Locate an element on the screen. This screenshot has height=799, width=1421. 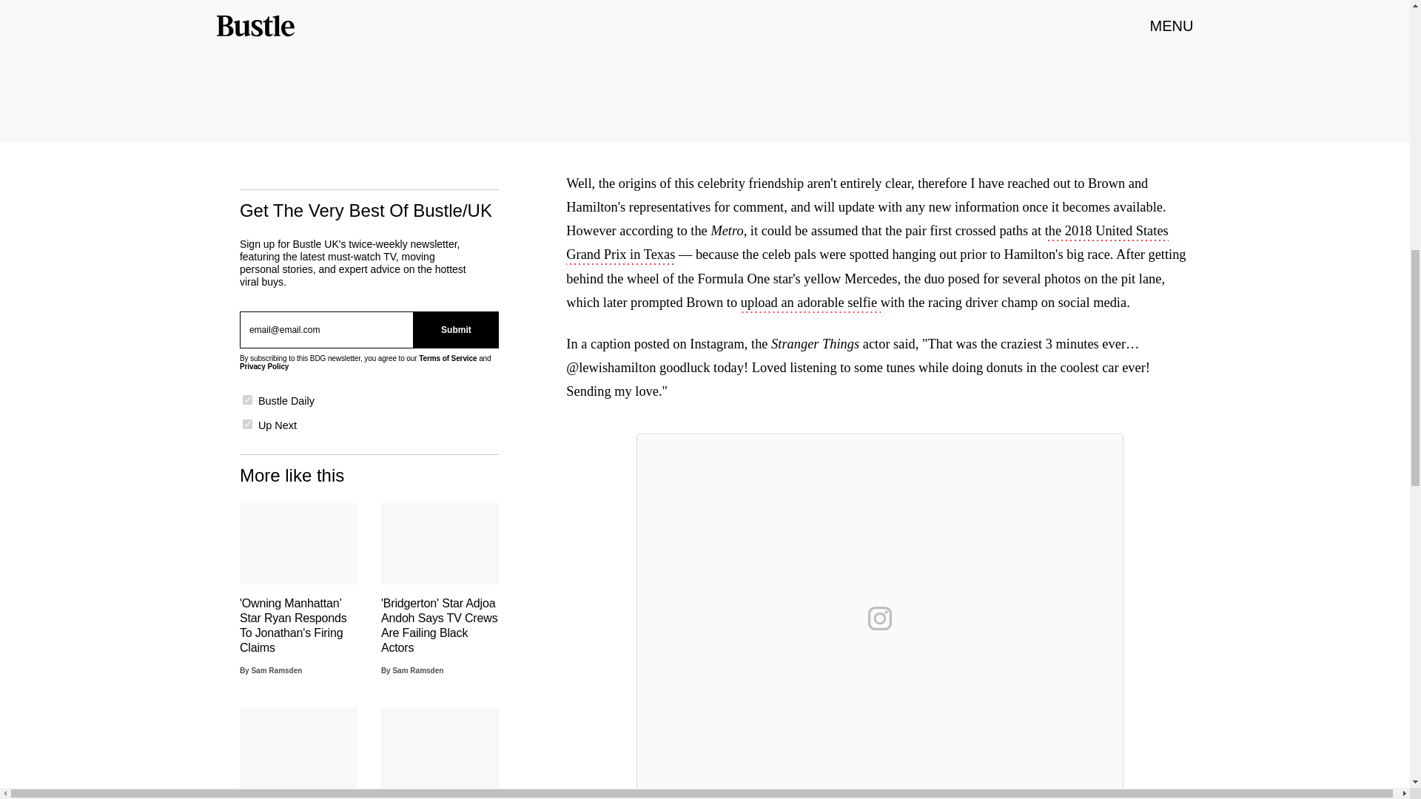
Privacy Policy is located at coordinates (263, 367).